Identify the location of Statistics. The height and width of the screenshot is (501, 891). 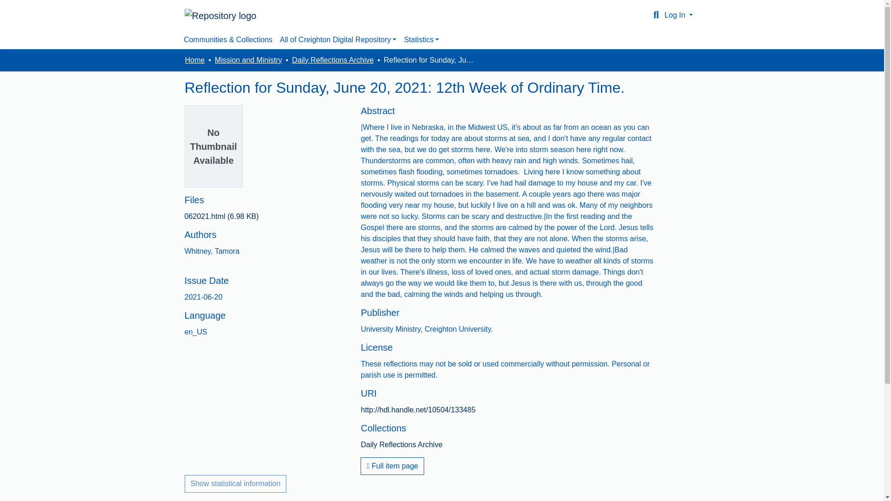
(421, 39).